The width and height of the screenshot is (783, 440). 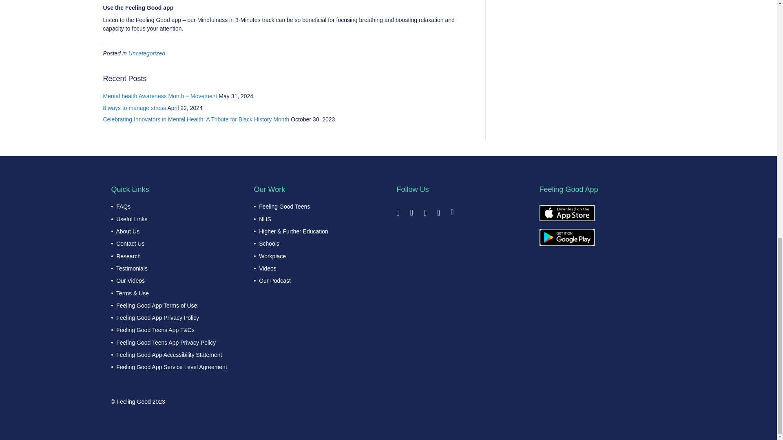 What do you see at coordinates (166, 342) in the screenshot?
I see `Feeling Good Teens App Privacy Policy` at bounding box center [166, 342].